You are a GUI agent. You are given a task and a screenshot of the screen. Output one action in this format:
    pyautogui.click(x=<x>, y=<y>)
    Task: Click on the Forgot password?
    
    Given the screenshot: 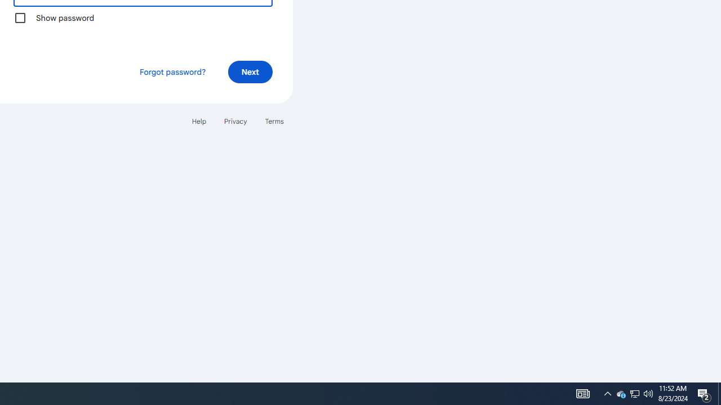 What is the action you would take?
    pyautogui.click(x=172, y=72)
    